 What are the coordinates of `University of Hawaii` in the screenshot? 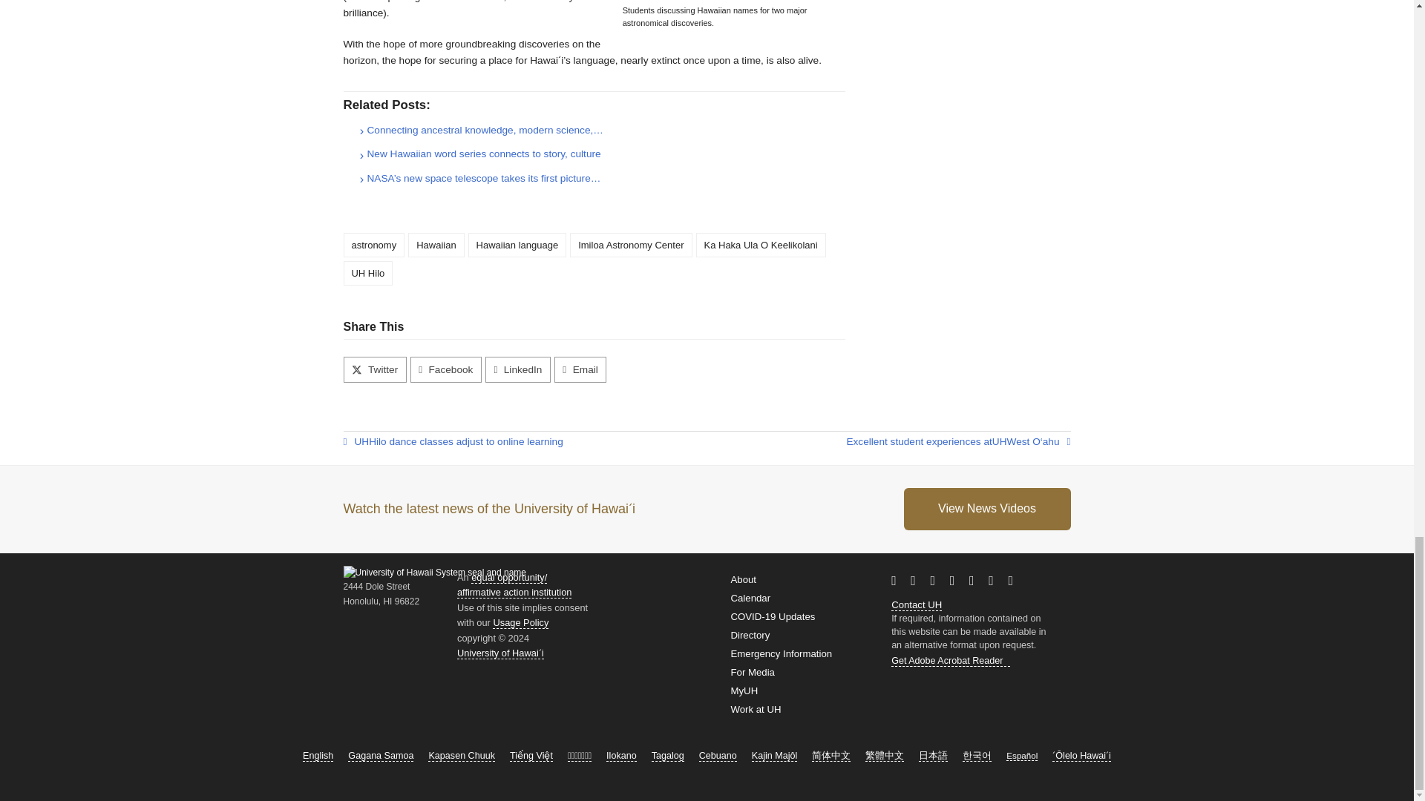 It's located at (999, 442).